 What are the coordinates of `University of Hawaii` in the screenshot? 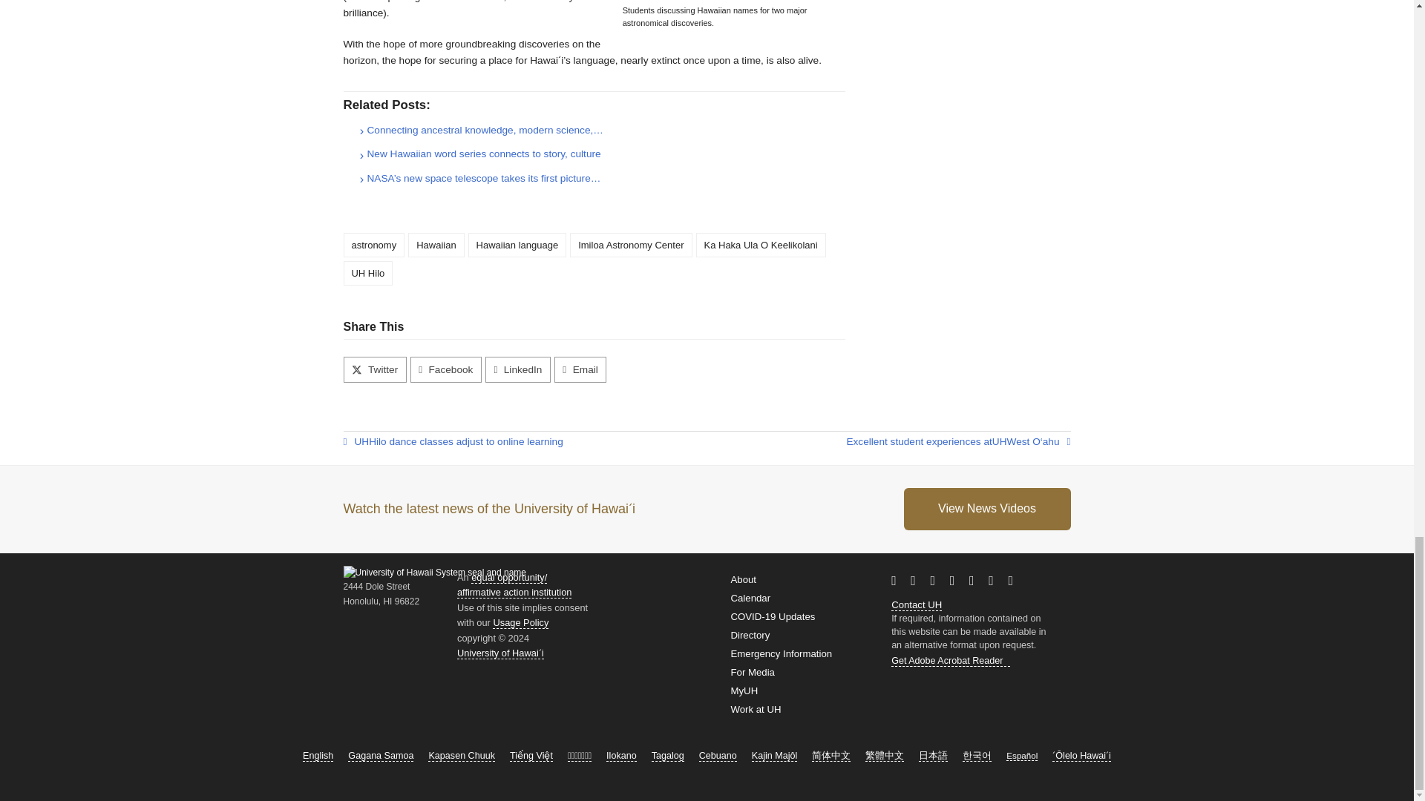 It's located at (999, 442).